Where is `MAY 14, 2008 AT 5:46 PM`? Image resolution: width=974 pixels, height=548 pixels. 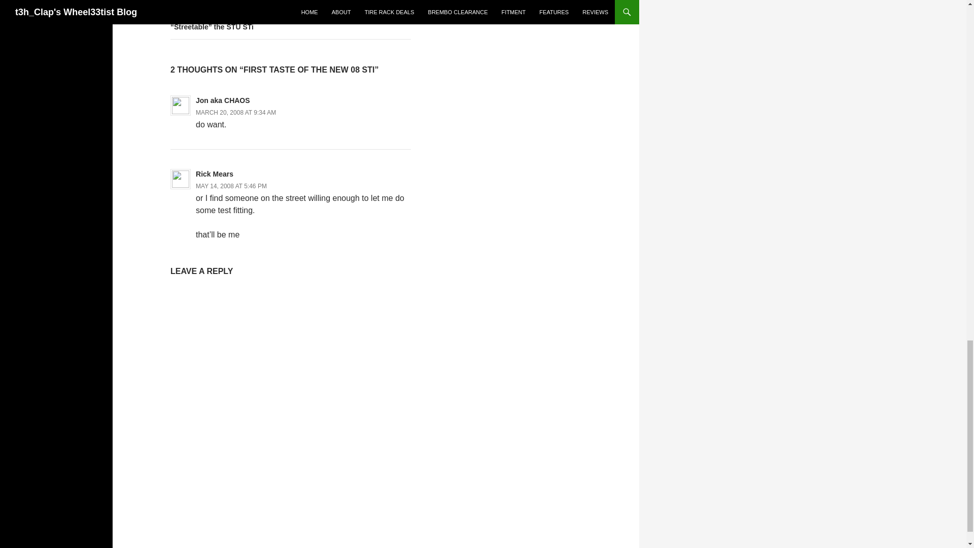 MAY 14, 2008 AT 5:46 PM is located at coordinates (231, 186).